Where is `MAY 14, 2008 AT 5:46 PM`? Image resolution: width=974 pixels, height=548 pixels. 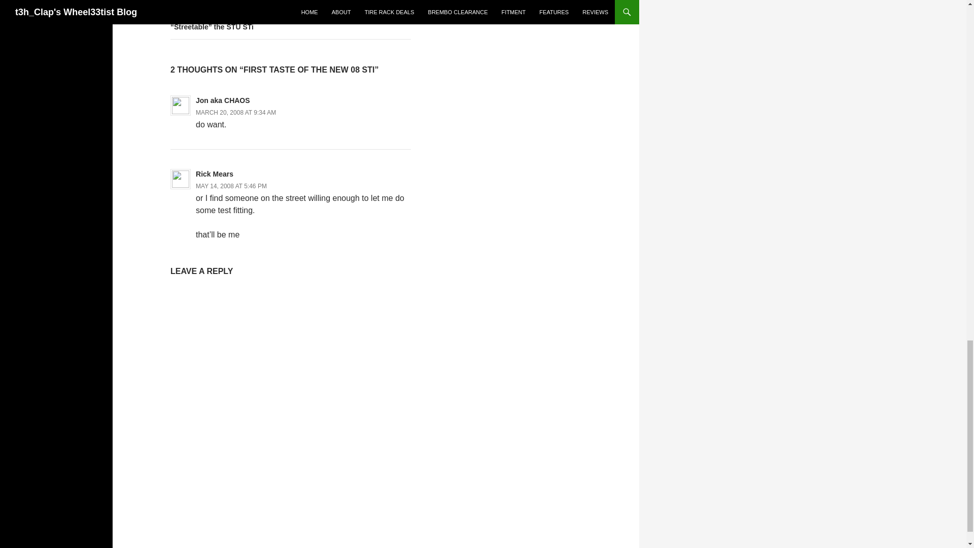 MAY 14, 2008 AT 5:46 PM is located at coordinates (231, 186).